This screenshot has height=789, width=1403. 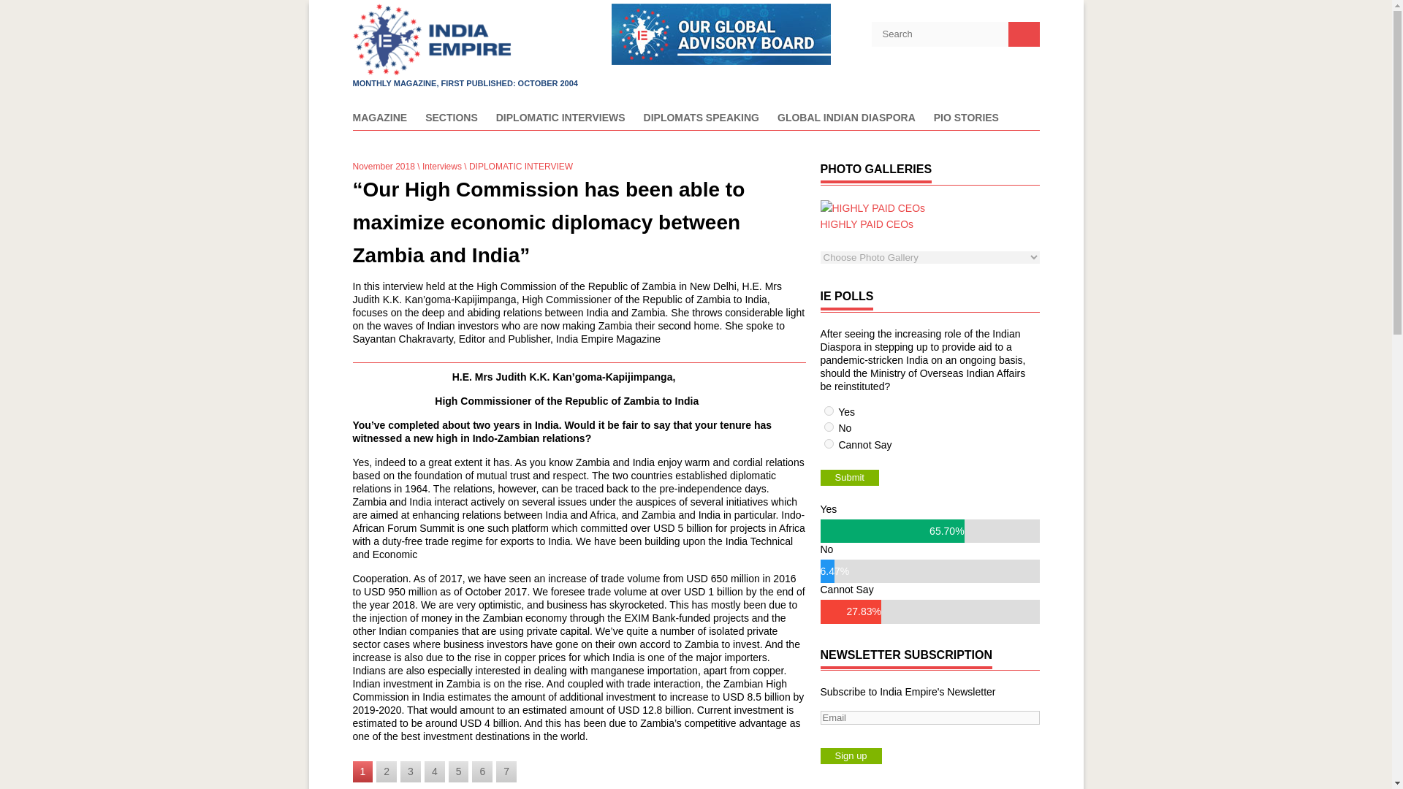 What do you see at coordinates (441, 167) in the screenshot?
I see `Interviews` at bounding box center [441, 167].